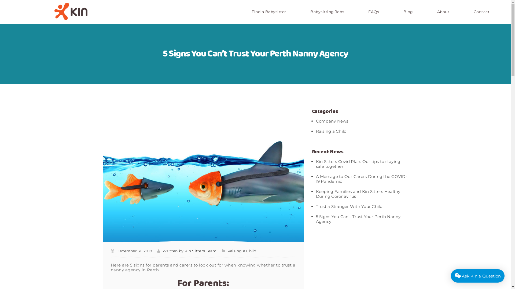 The height and width of the screenshot is (289, 515). Describe the element at coordinates (358, 194) in the screenshot. I see `Keeping Families and Kin Sitters Healthy During Coronavirus` at that location.